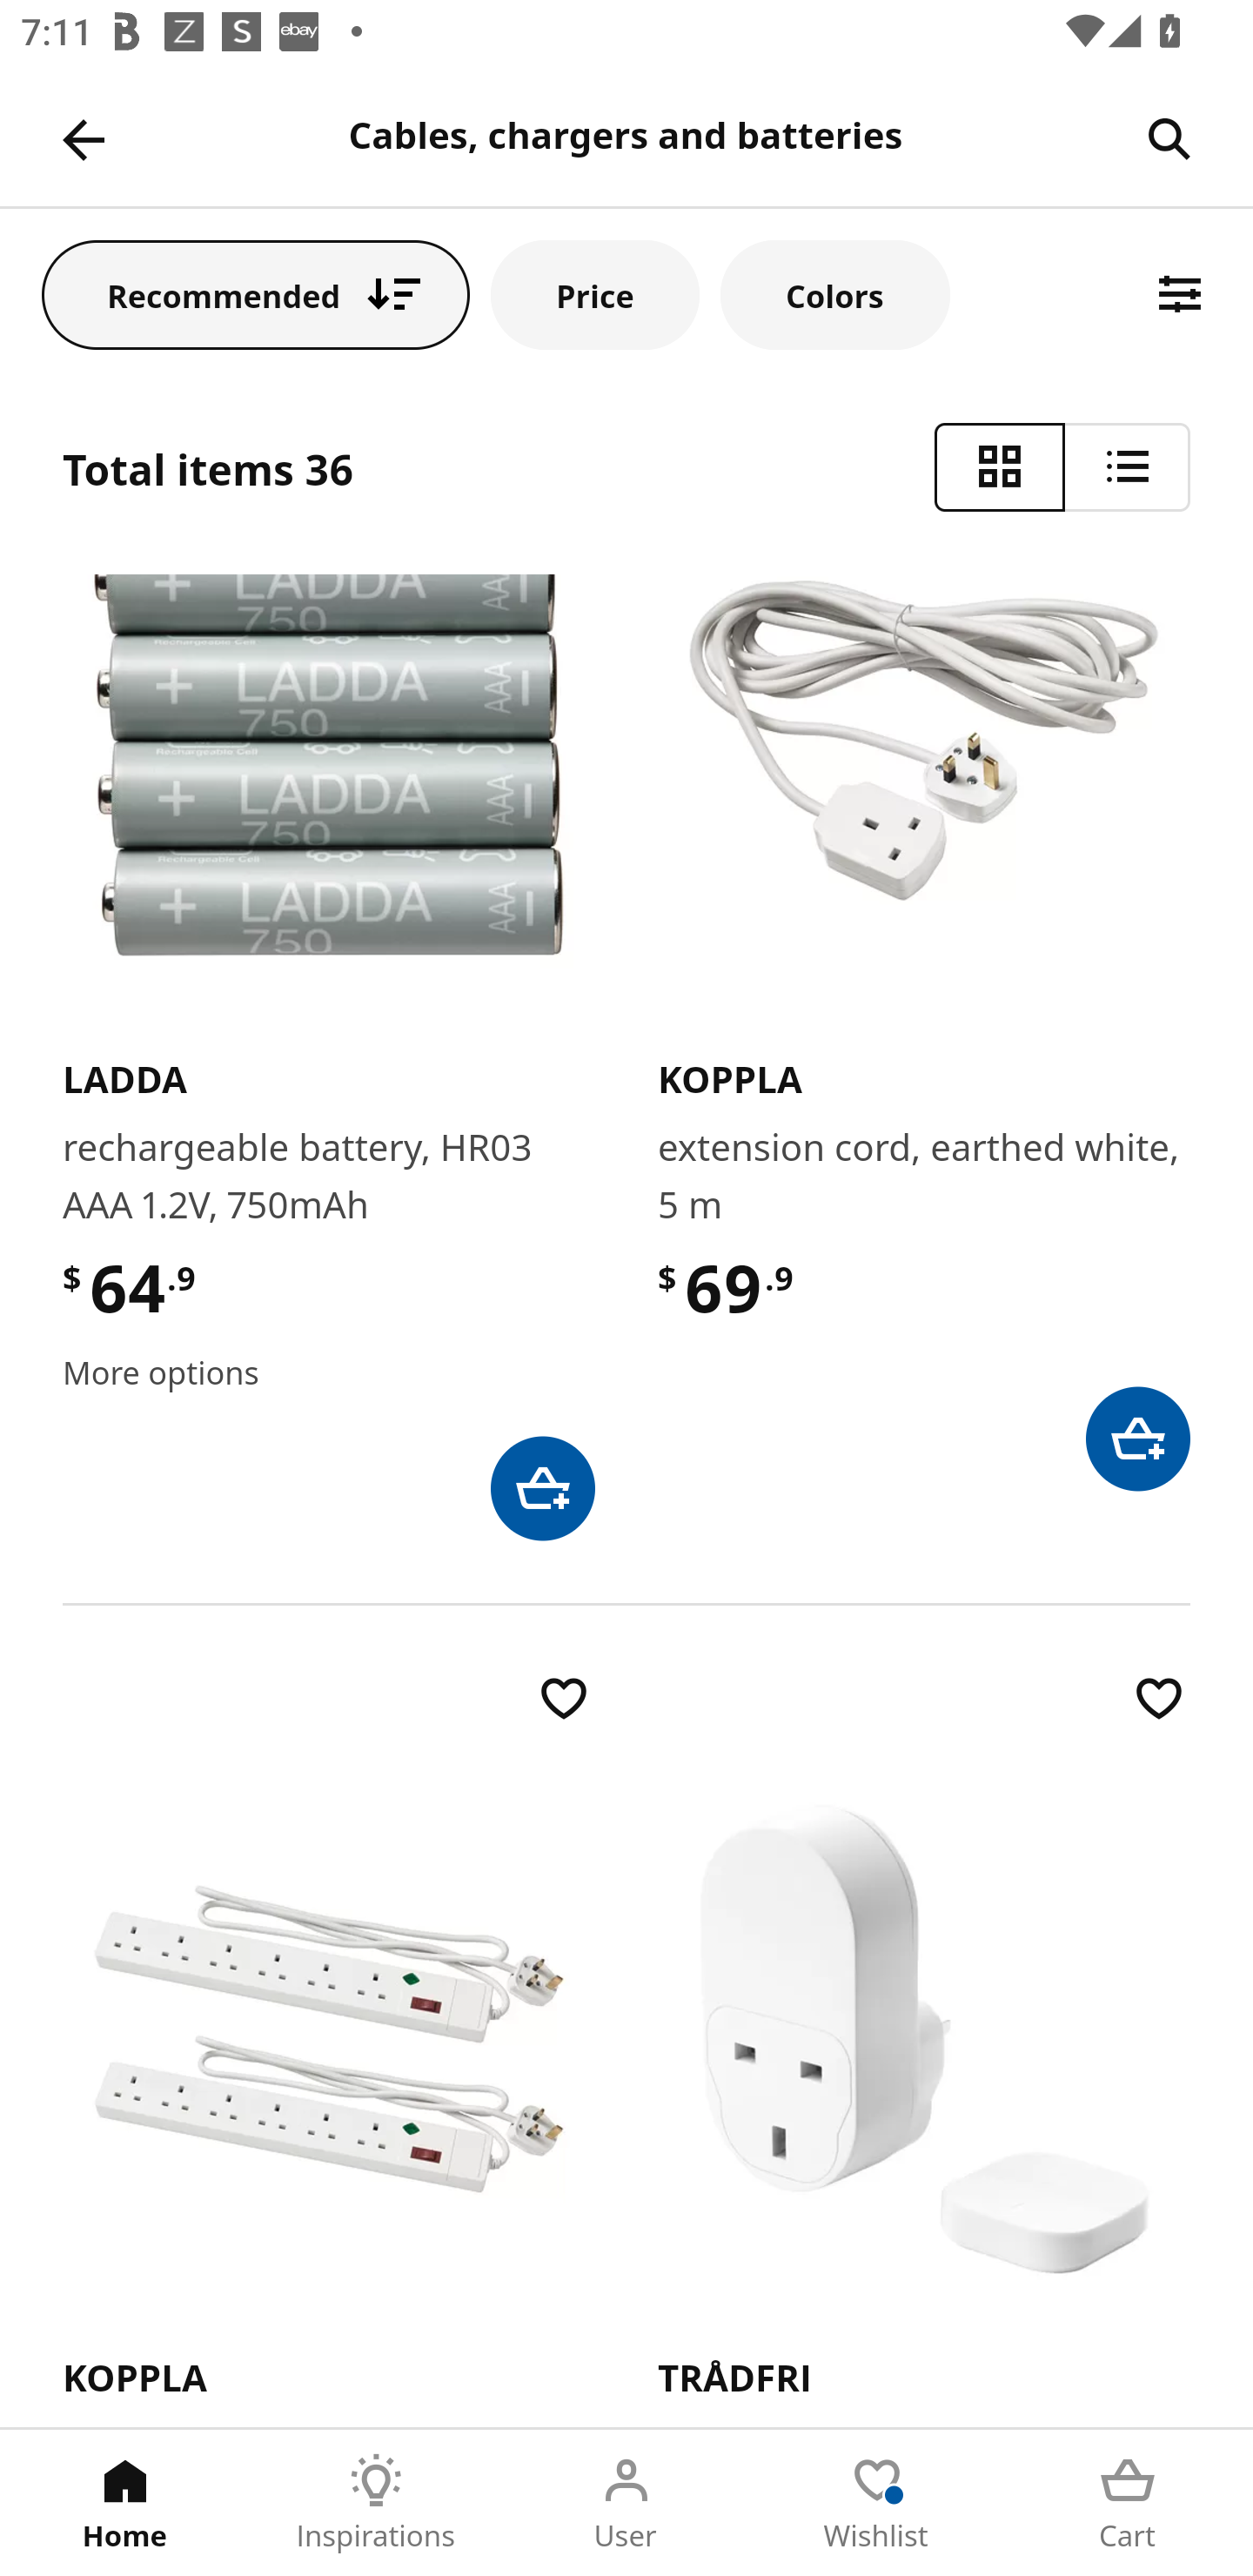 This screenshot has height=2576, width=1253. What do you see at coordinates (626, 2503) in the screenshot?
I see `User
Tab 3 of 5` at bounding box center [626, 2503].